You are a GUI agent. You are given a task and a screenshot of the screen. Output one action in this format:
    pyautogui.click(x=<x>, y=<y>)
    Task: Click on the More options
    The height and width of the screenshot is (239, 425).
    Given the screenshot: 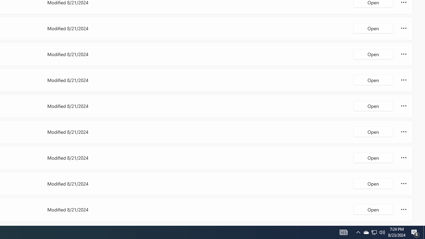 What is the action you would take?
    pyautogui.click(x=404, y=209)
    